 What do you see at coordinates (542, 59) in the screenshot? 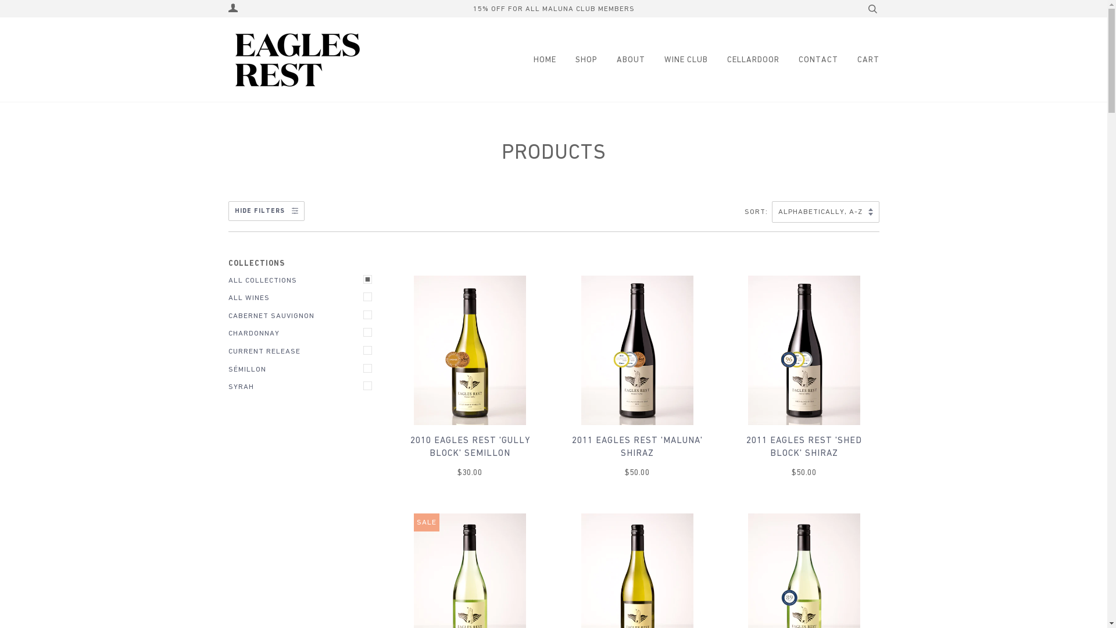
I see `HOME` at bounding box center [542, 59].